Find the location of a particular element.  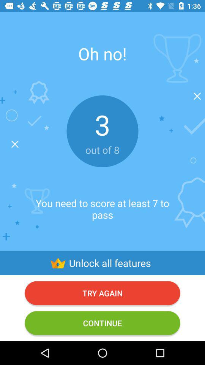

select the continue item is located at coordinates (102, 323).